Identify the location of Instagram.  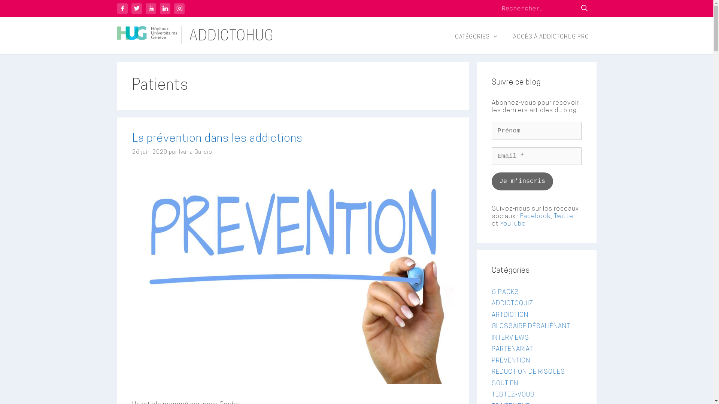
(179, 9).